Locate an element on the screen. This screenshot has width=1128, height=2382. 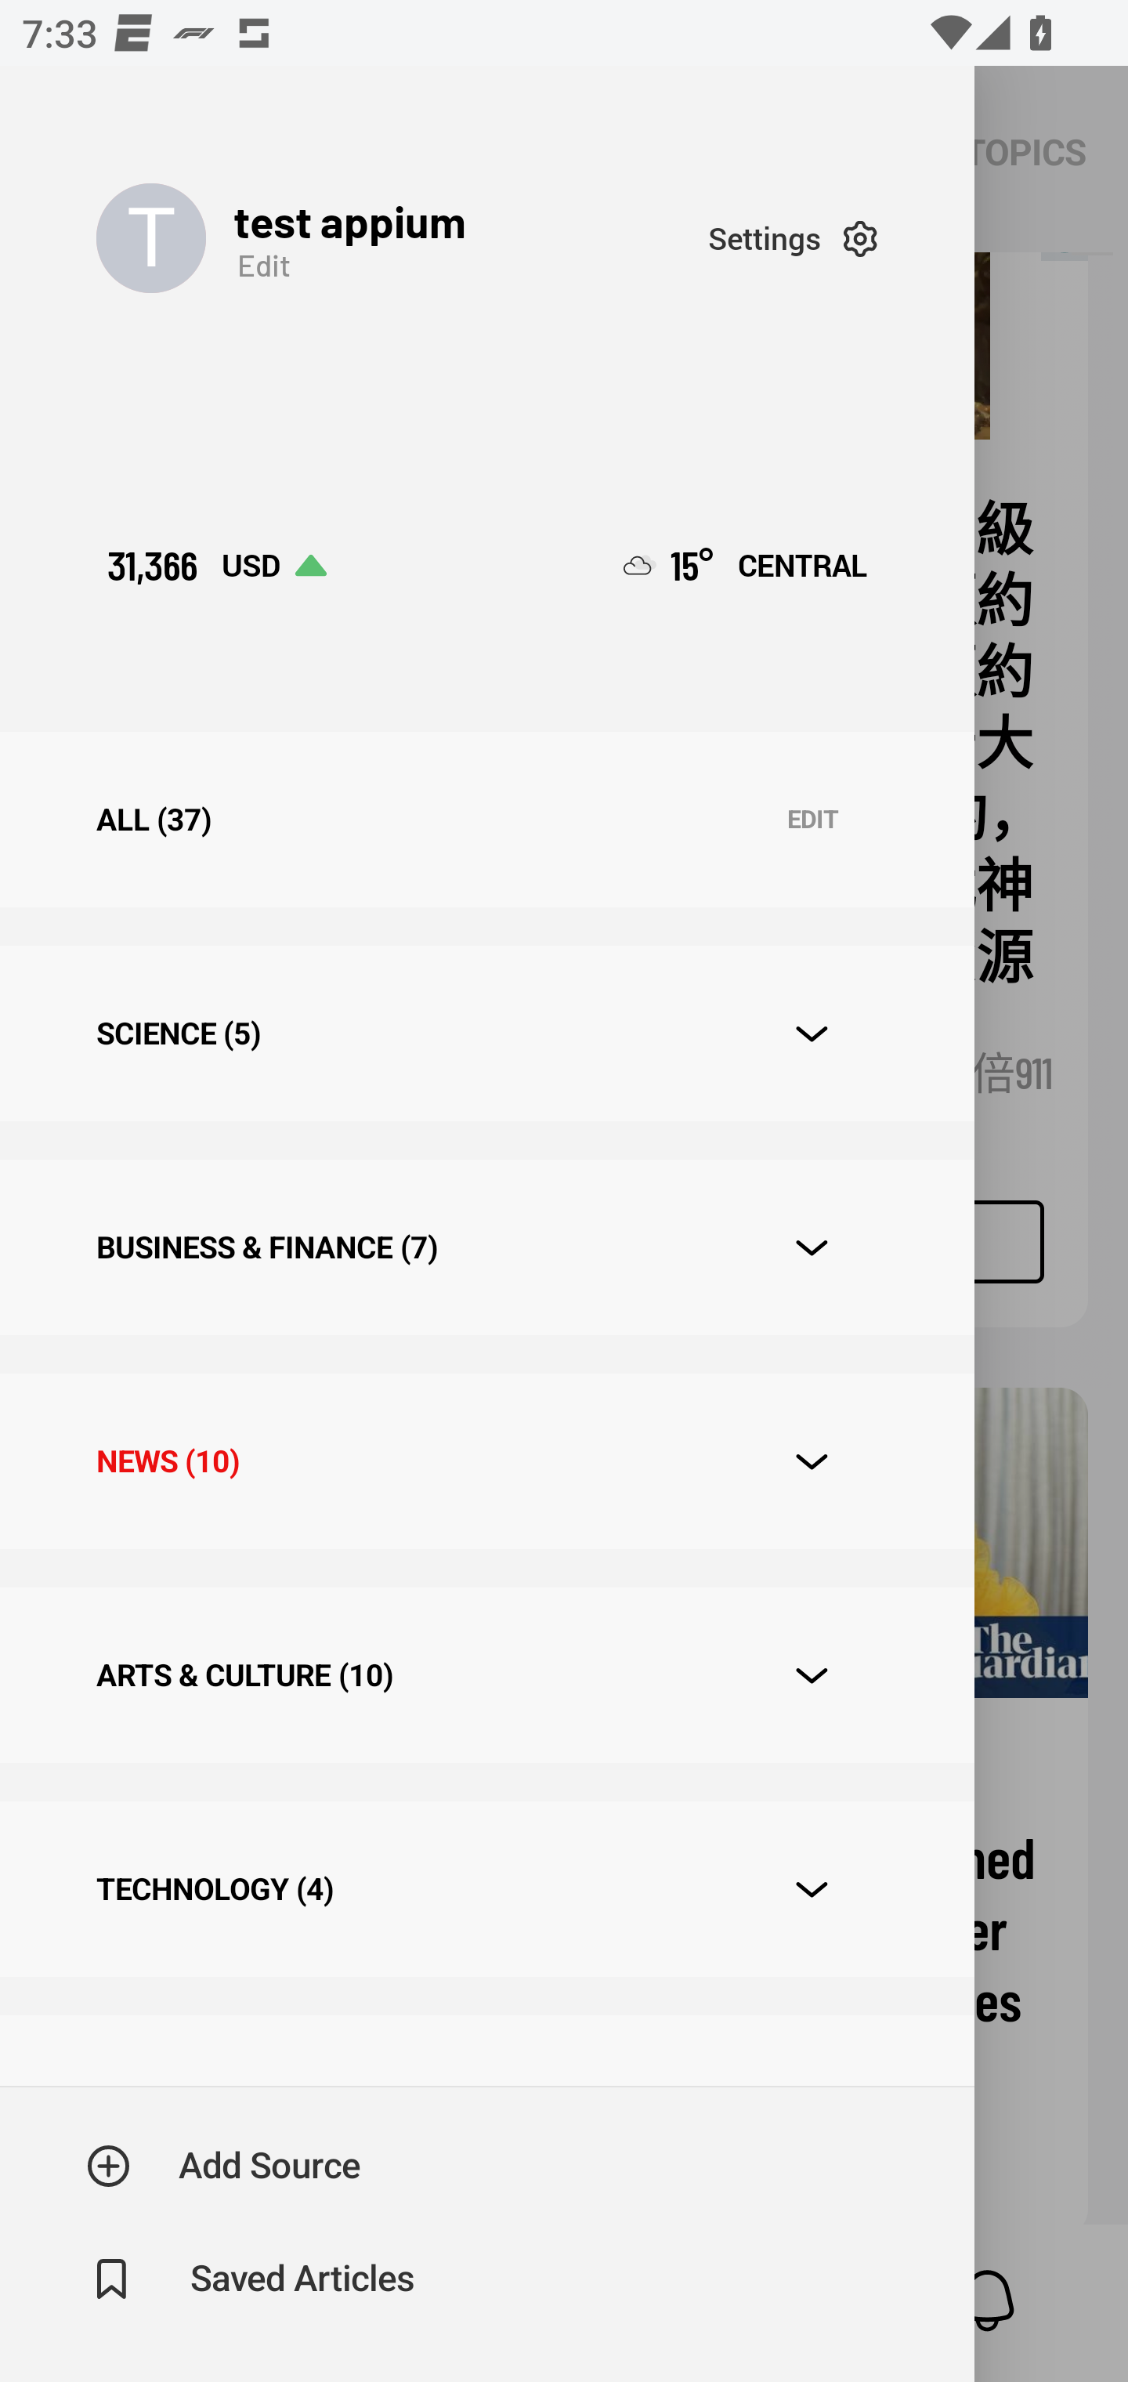
T test appium Edit is located at coordinates (402, 238).